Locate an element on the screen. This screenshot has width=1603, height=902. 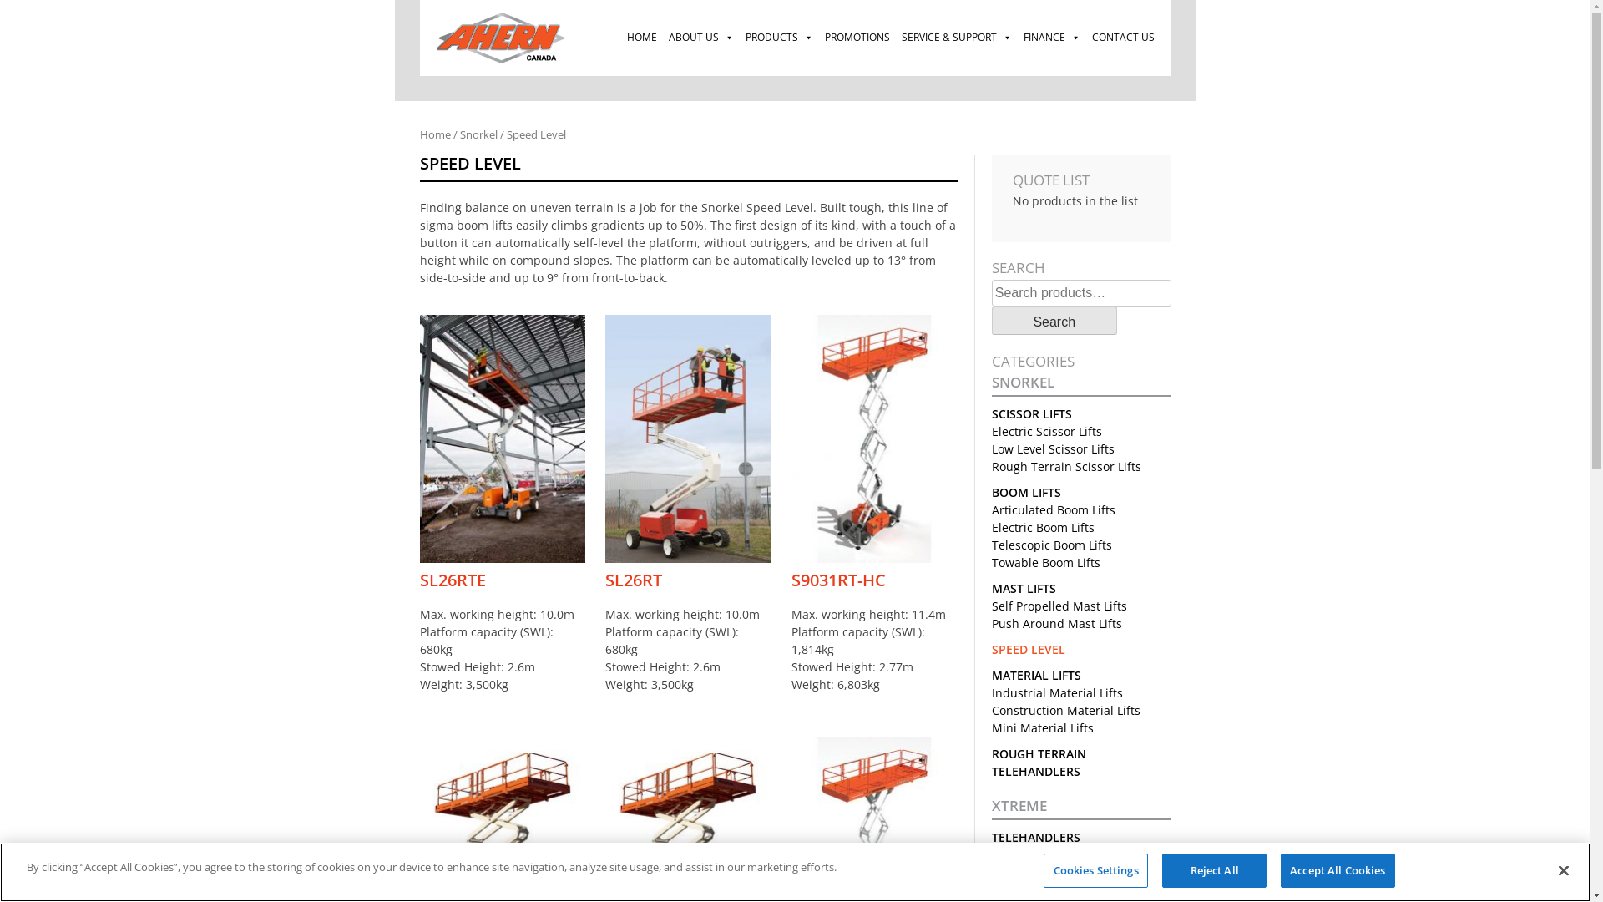
SNORKEL is located at coordinates (1082, 384).